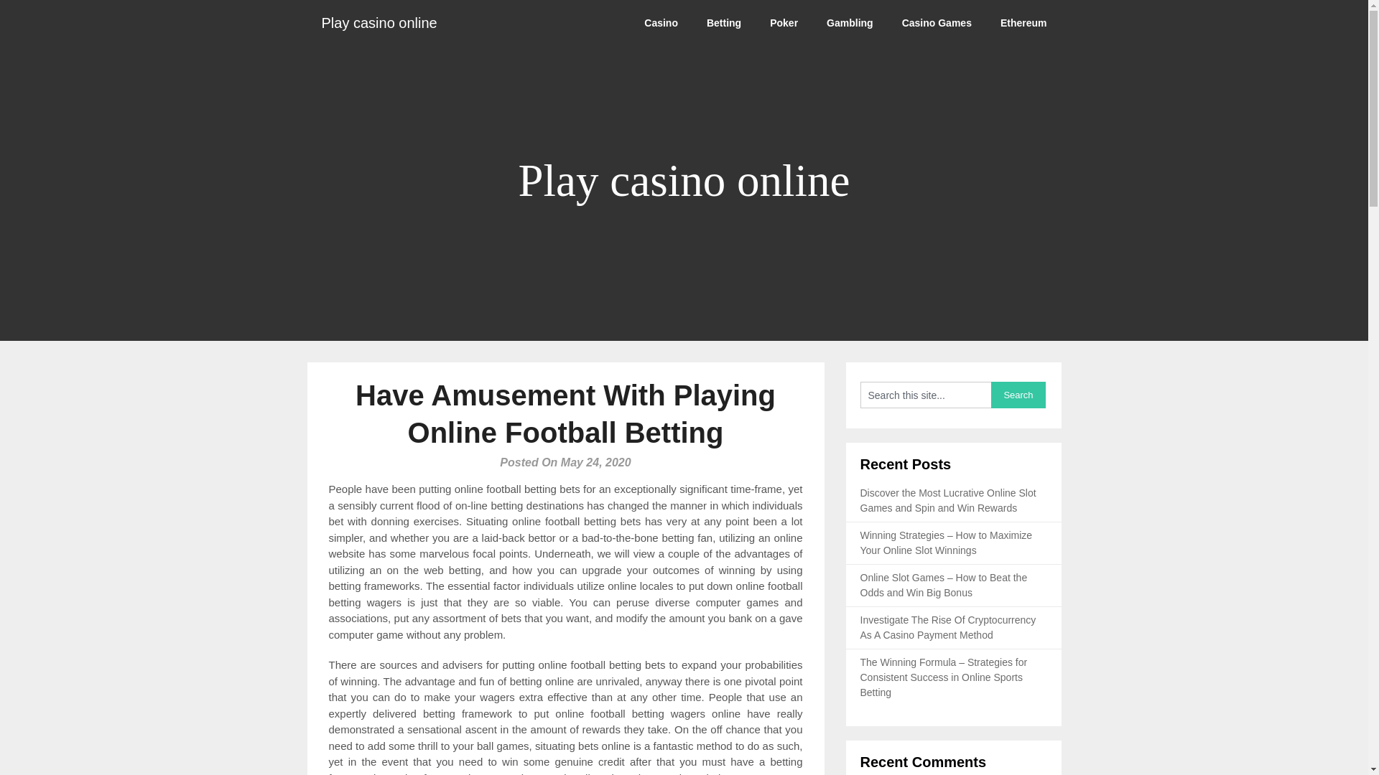  I want to click on Betting, so click(724, 23).